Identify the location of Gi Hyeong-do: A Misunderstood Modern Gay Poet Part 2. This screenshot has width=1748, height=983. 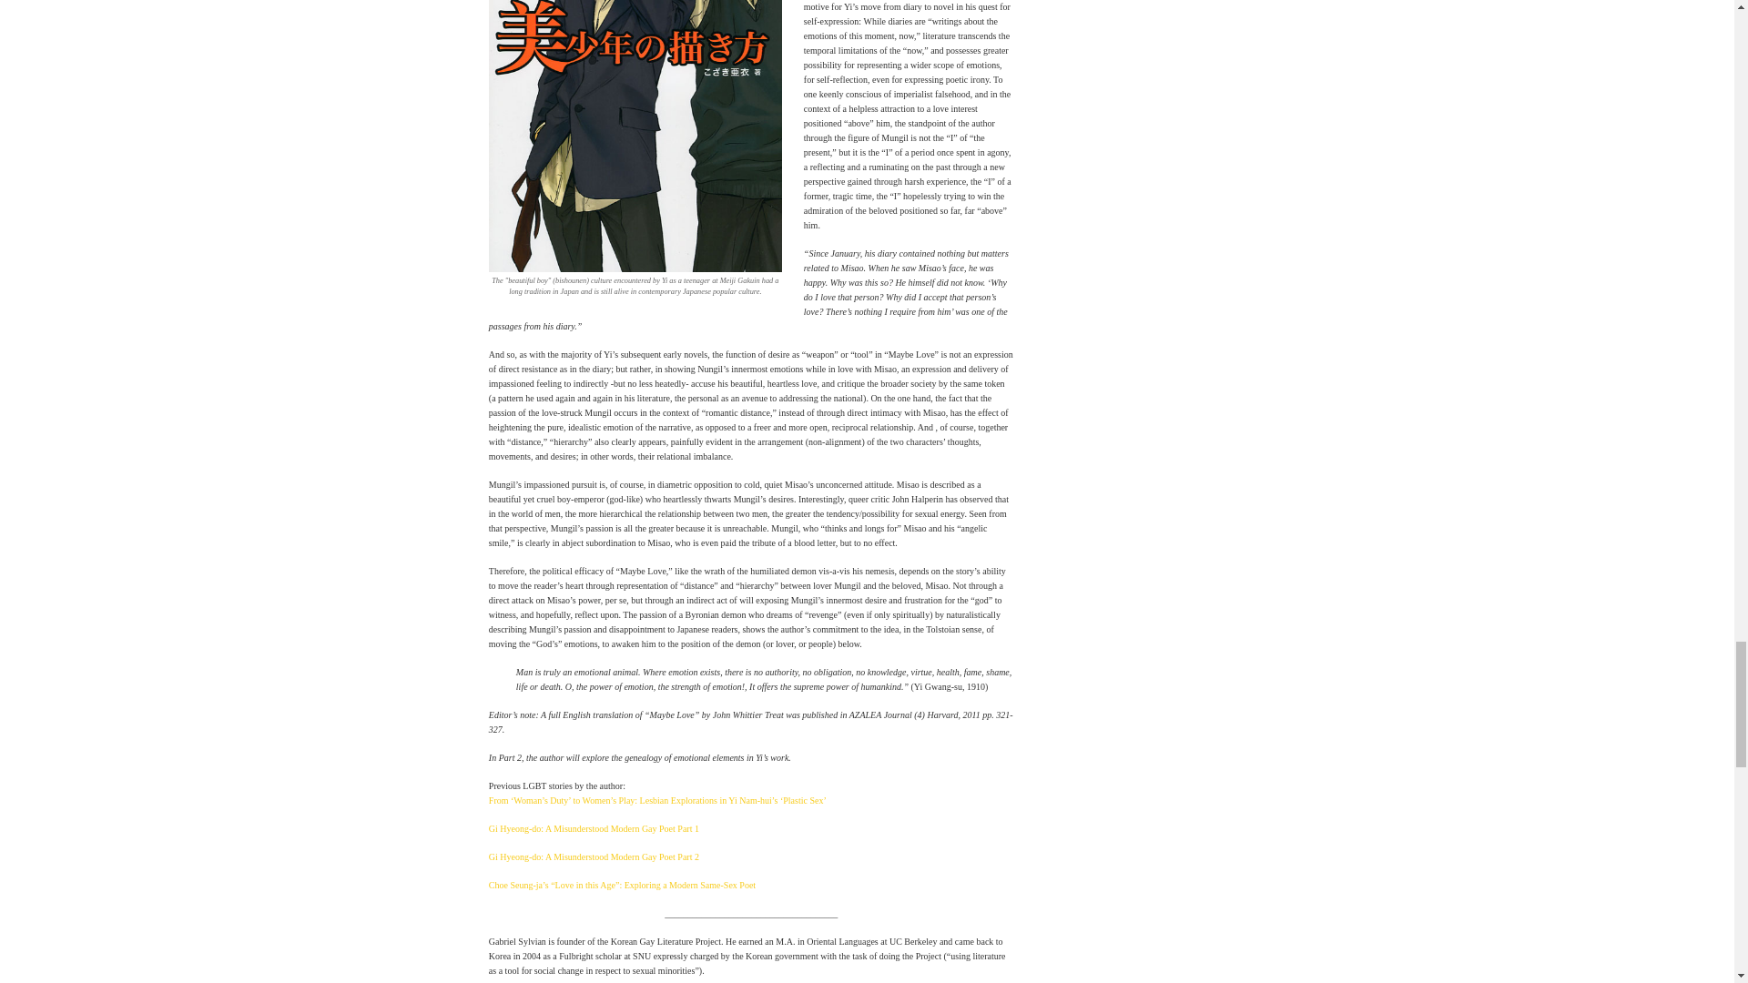
(594, 857).